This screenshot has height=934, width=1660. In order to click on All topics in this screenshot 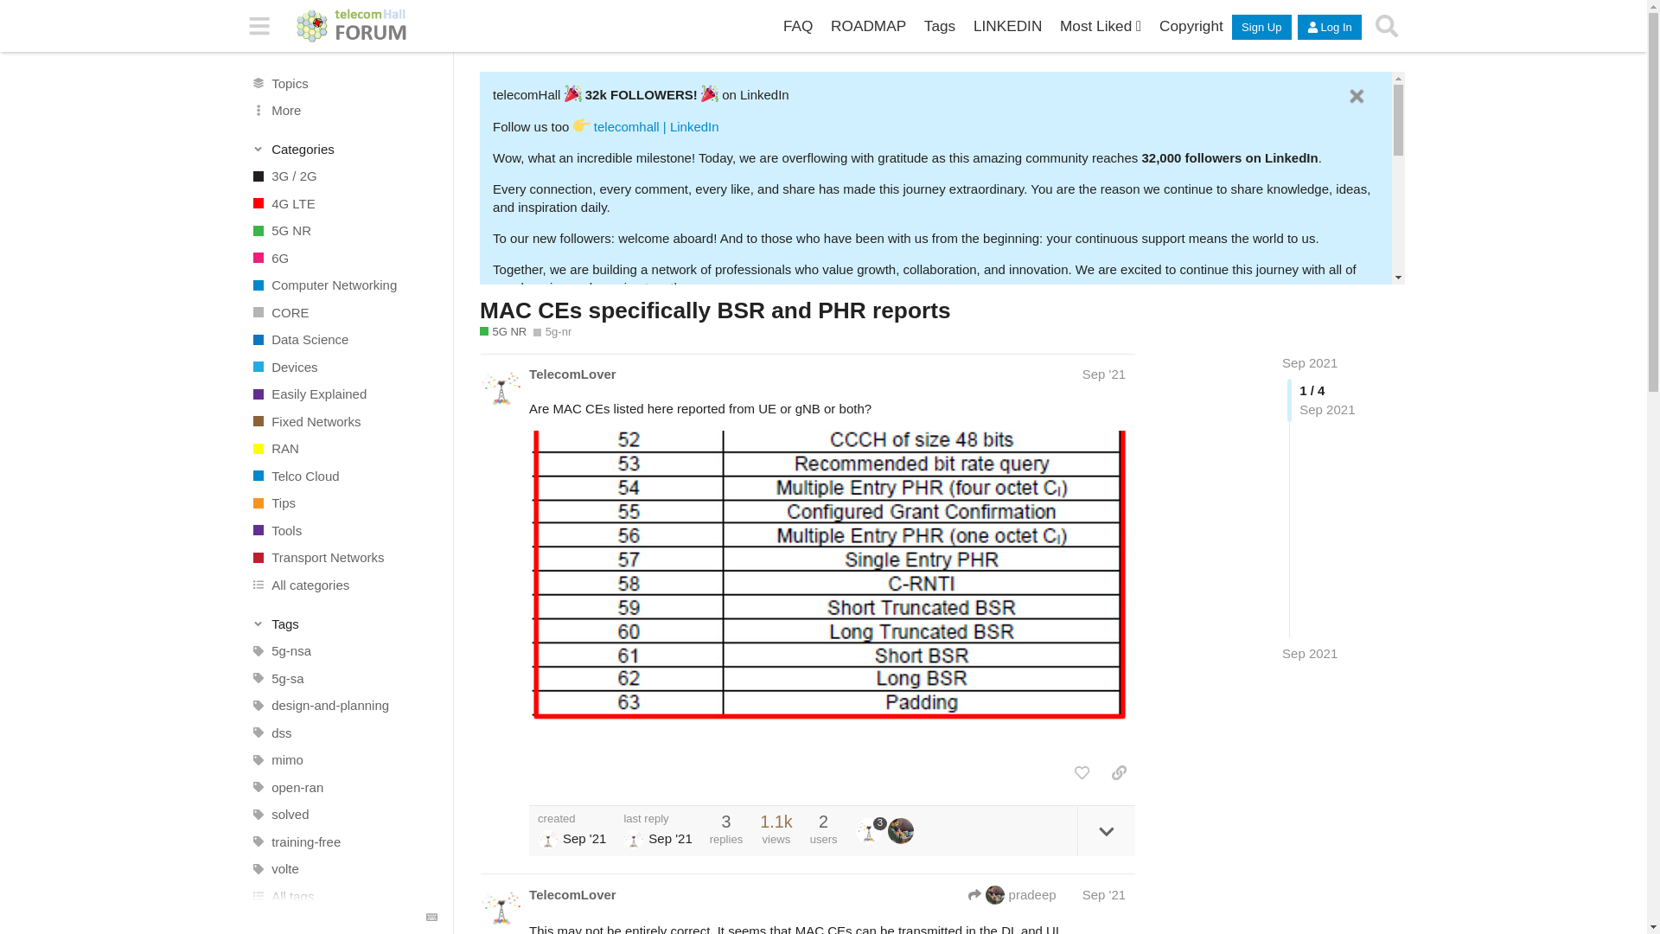, I will do `click(336, 83)`.